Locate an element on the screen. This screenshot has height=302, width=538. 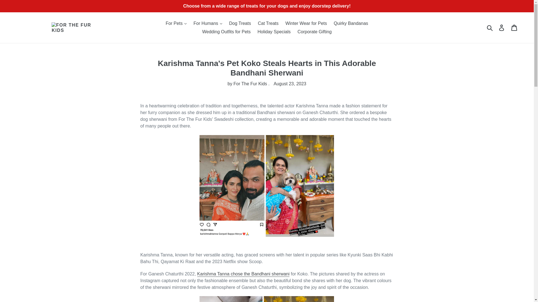
Wedding Outfits for Pets is located at coordinates (226, 32).